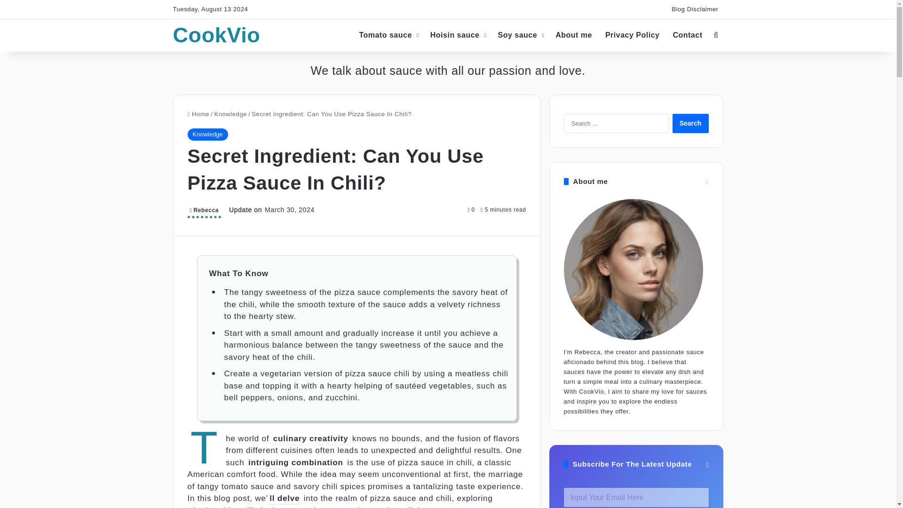 This screenshot has height=508, width=903. I want to click on About me, so click(574, 35).